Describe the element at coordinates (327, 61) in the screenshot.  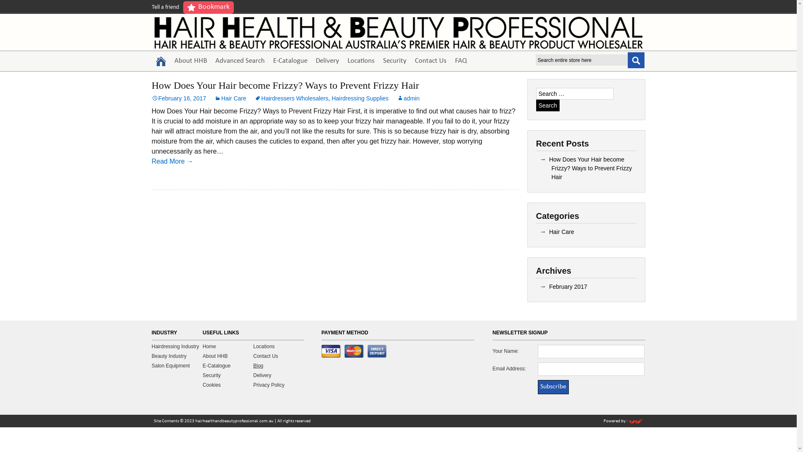
I see `Delivery` at that location.